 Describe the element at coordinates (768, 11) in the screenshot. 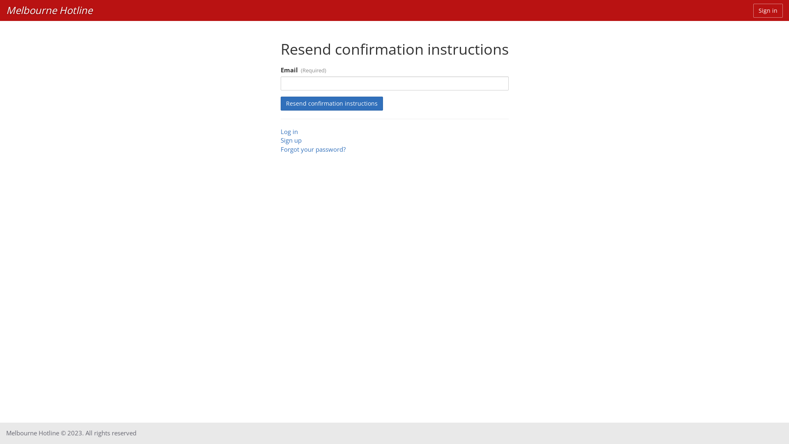

I see `Sign in` at that location.